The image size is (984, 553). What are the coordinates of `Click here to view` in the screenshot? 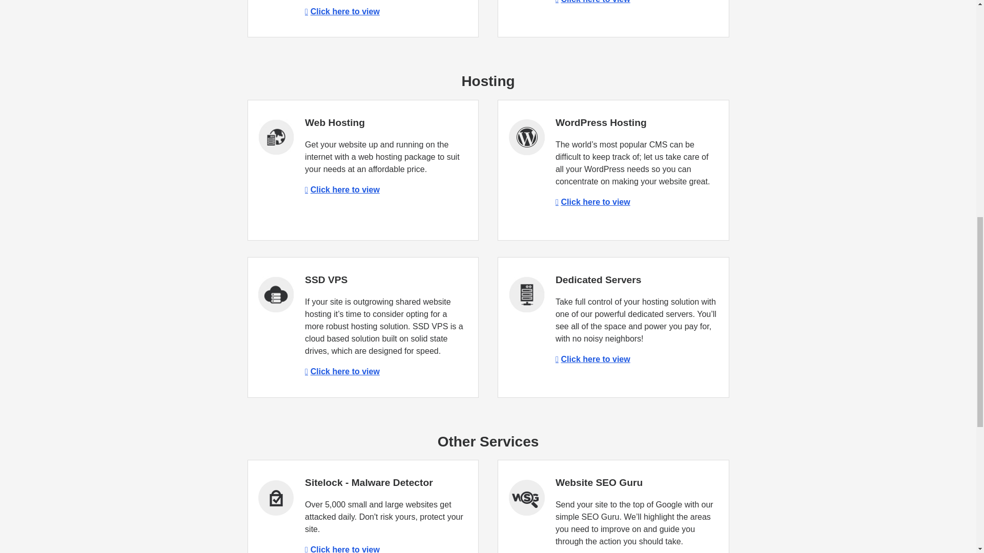 It's located at (342, 549).